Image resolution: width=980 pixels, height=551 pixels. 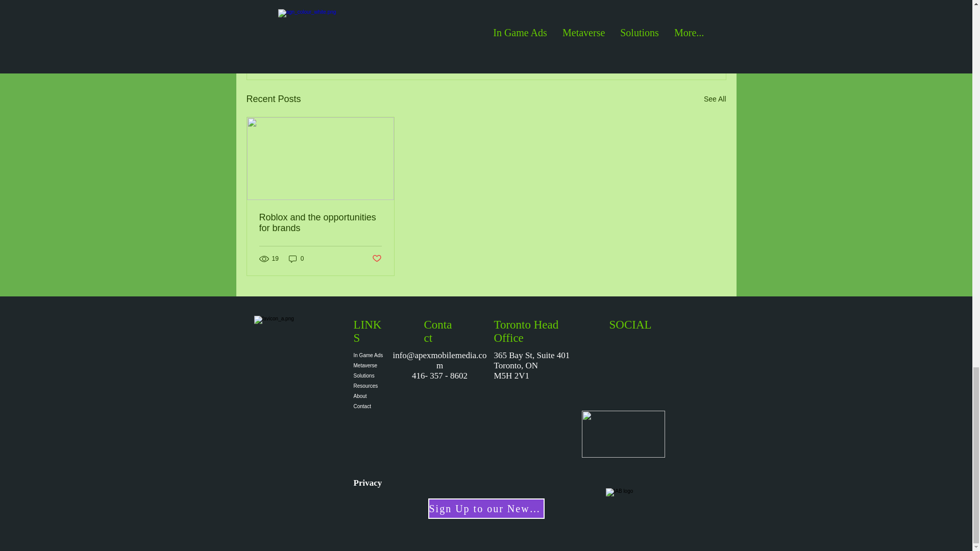 What do you see at coordinates (369, 355) in the screenshot?
I see `In Game Ads` at bounding box center [369, 355].